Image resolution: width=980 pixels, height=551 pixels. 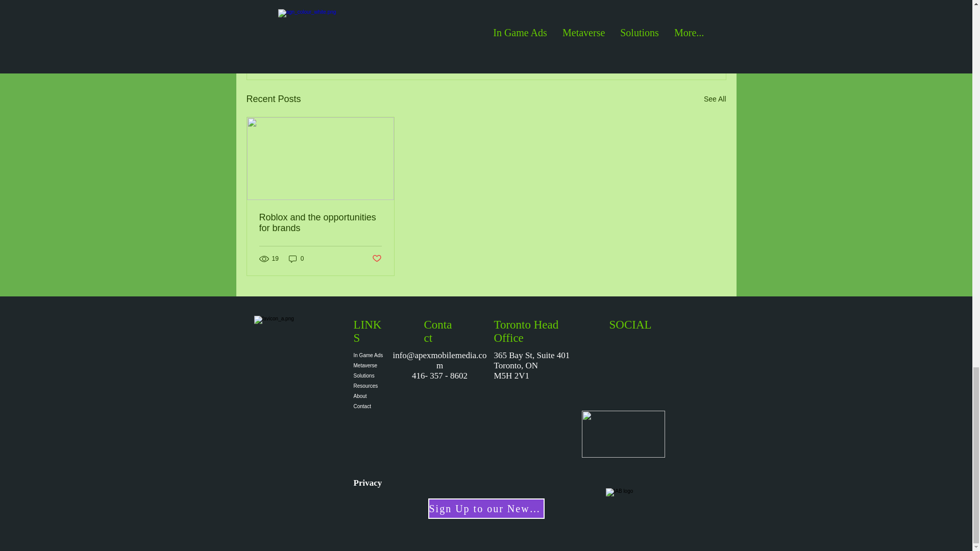 What do you see at coordinates (369, 355) in the screenshot?
I see `In Game Ads` at bounding box center [369, 355].